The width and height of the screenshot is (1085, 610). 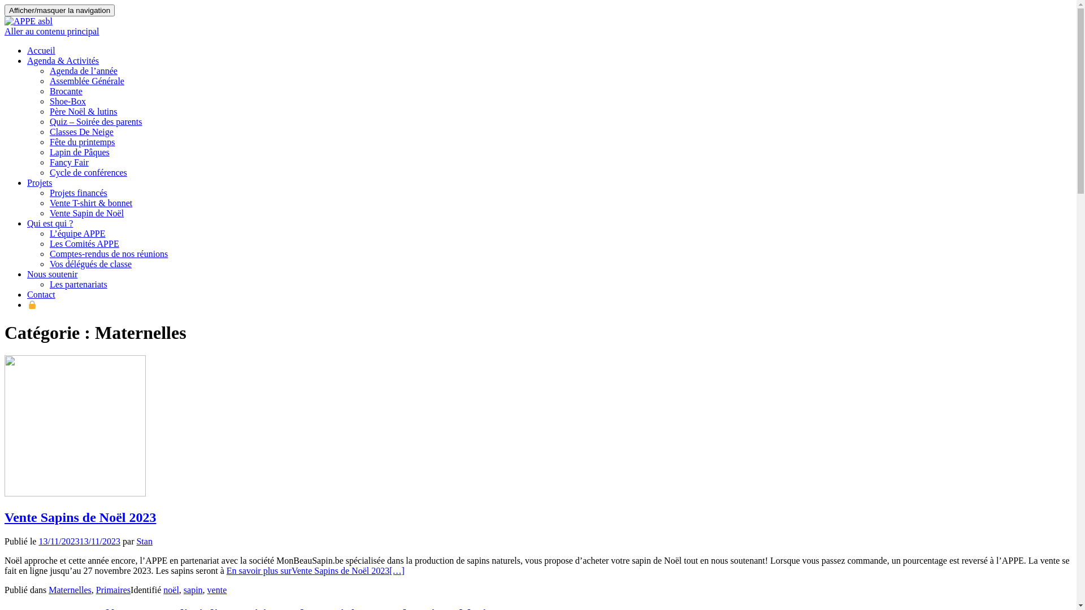 I want to click on Projets, so click(x=40, y=183).